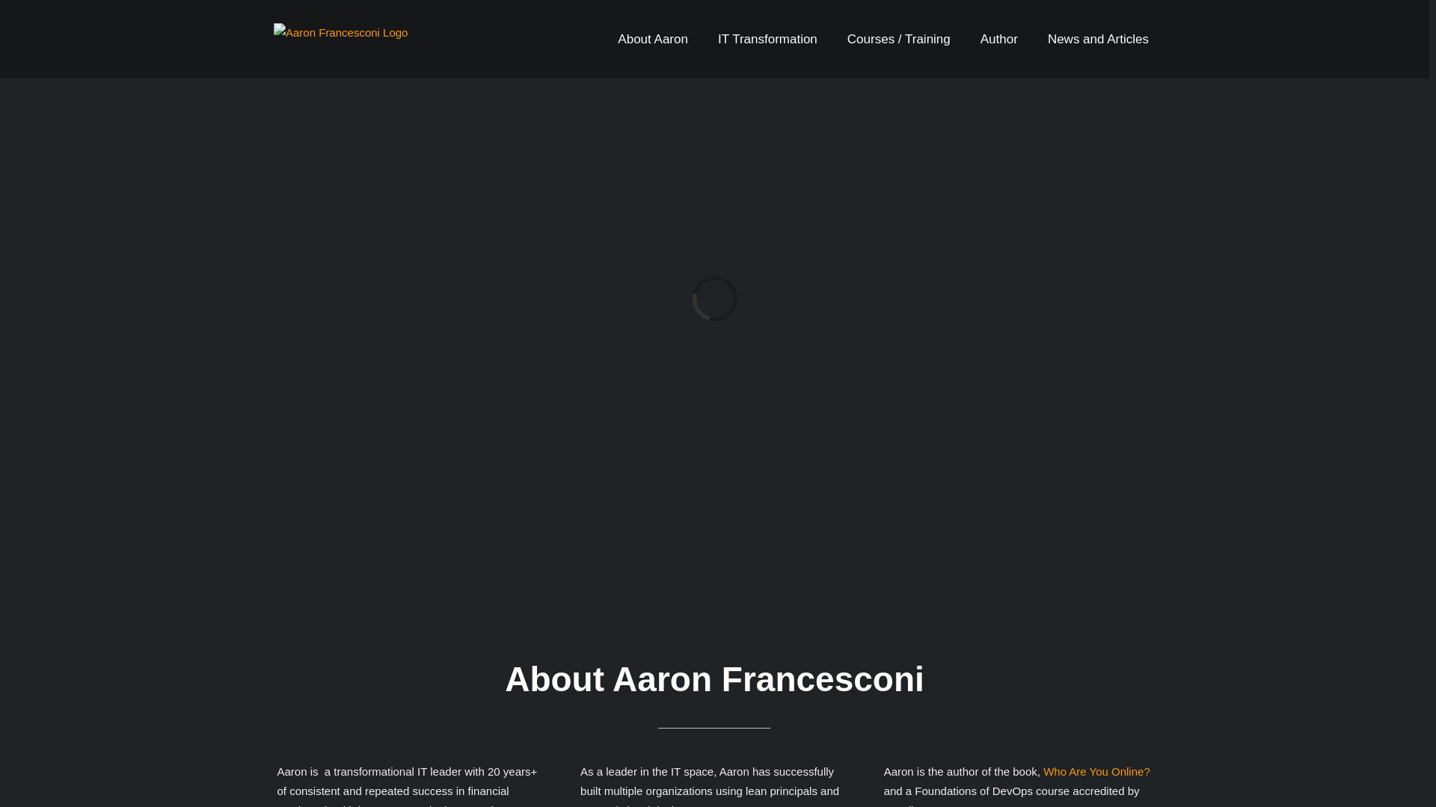 The image size is (1436, 807). I want to click on IT Transformation, so click(767, 39).